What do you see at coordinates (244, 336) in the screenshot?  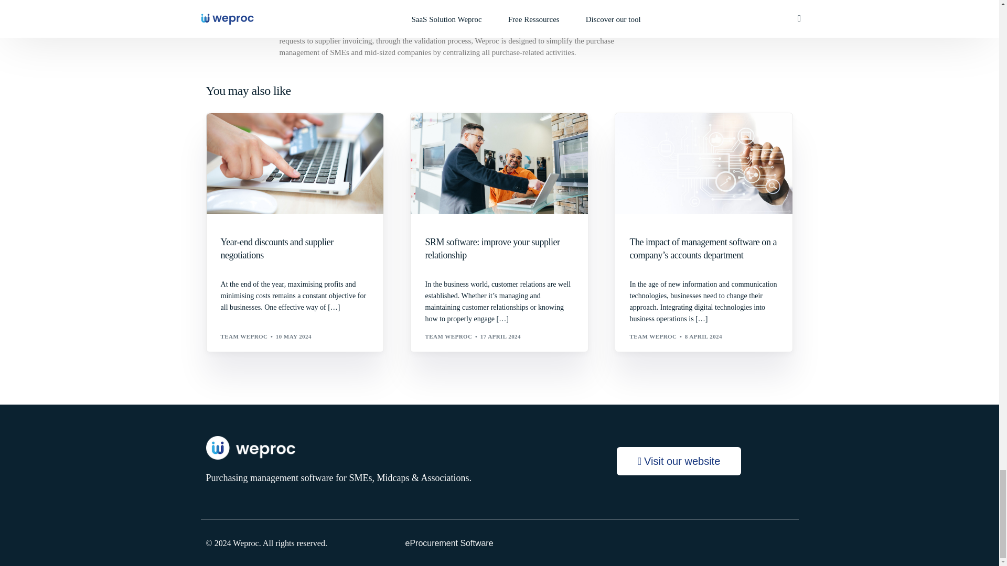 I see `Posts by Team Weproc` at bounding box center [244, 336].